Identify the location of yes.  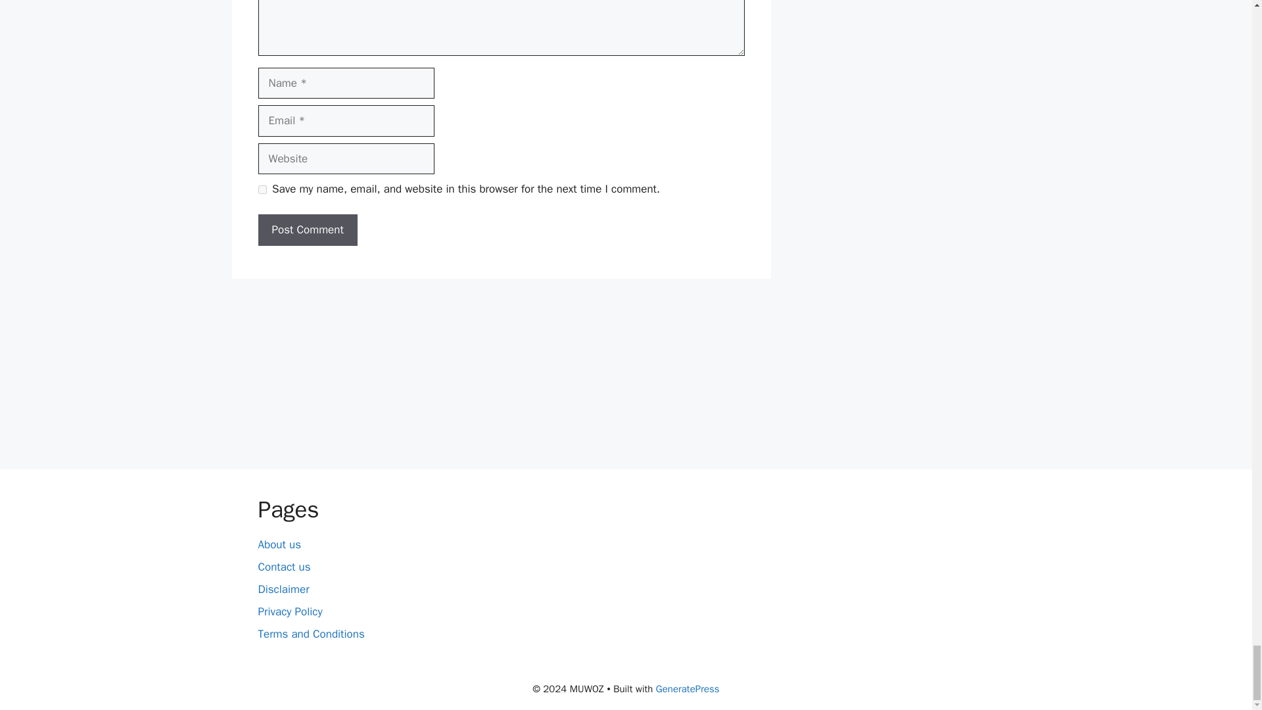
(262, 189).